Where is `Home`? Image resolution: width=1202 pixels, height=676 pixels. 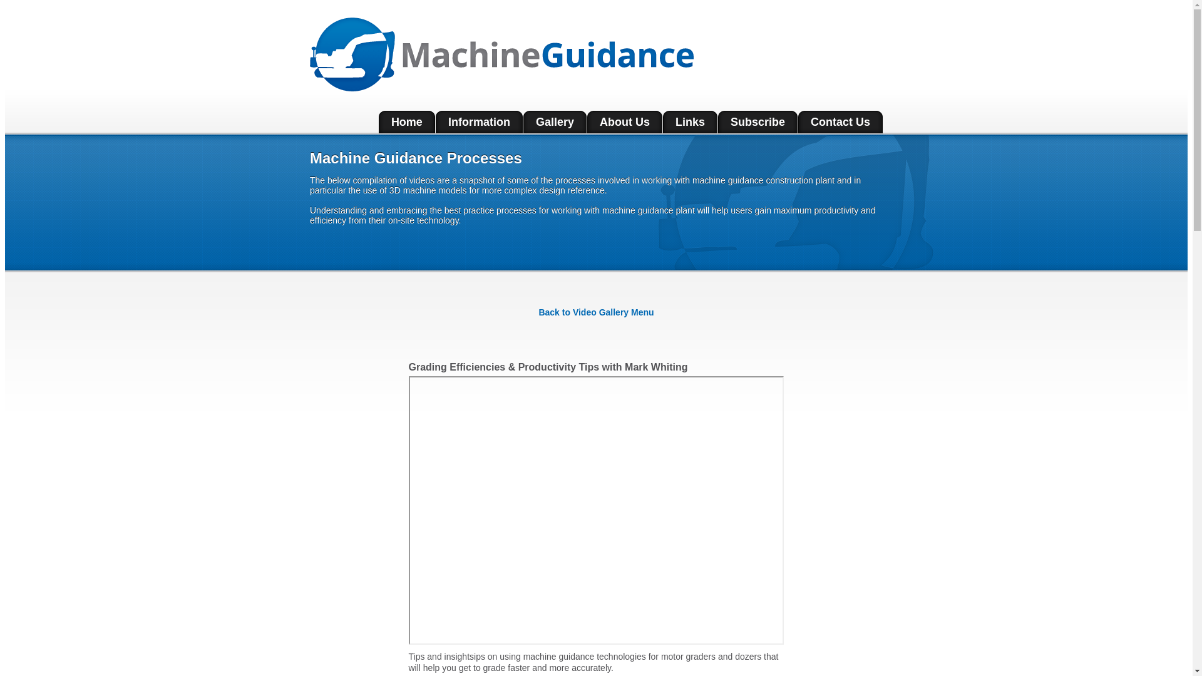
Home is located at coordinates (407, 122).